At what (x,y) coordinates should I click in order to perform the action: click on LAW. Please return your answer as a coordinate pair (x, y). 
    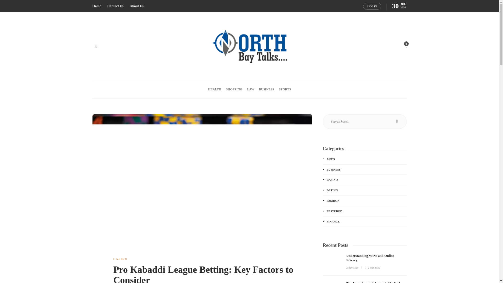
    Looking at the image, I should click on (250, 89).